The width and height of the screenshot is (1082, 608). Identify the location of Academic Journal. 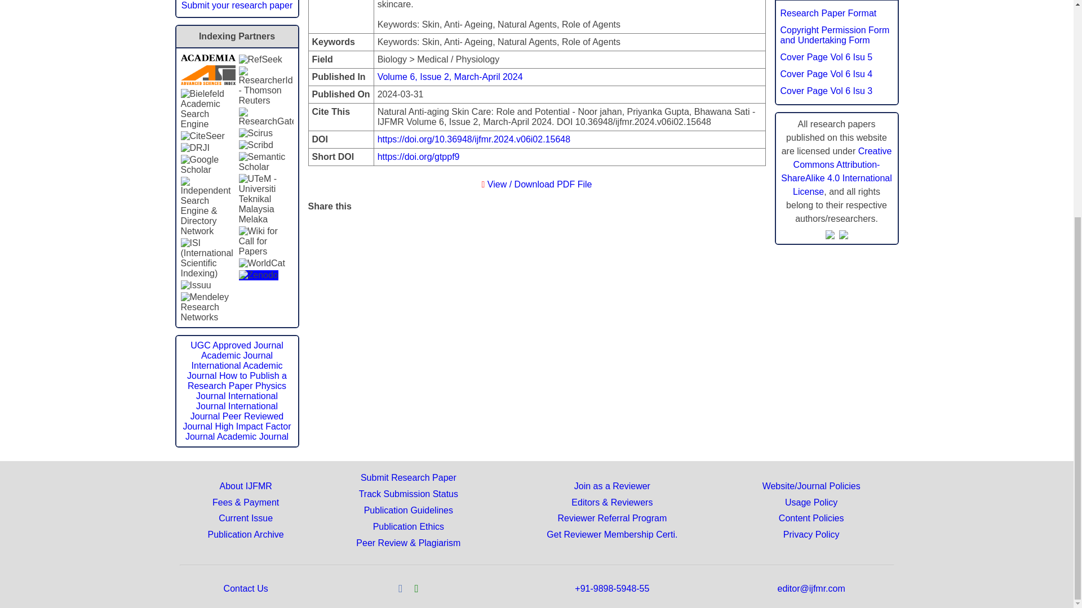
(237, 356).